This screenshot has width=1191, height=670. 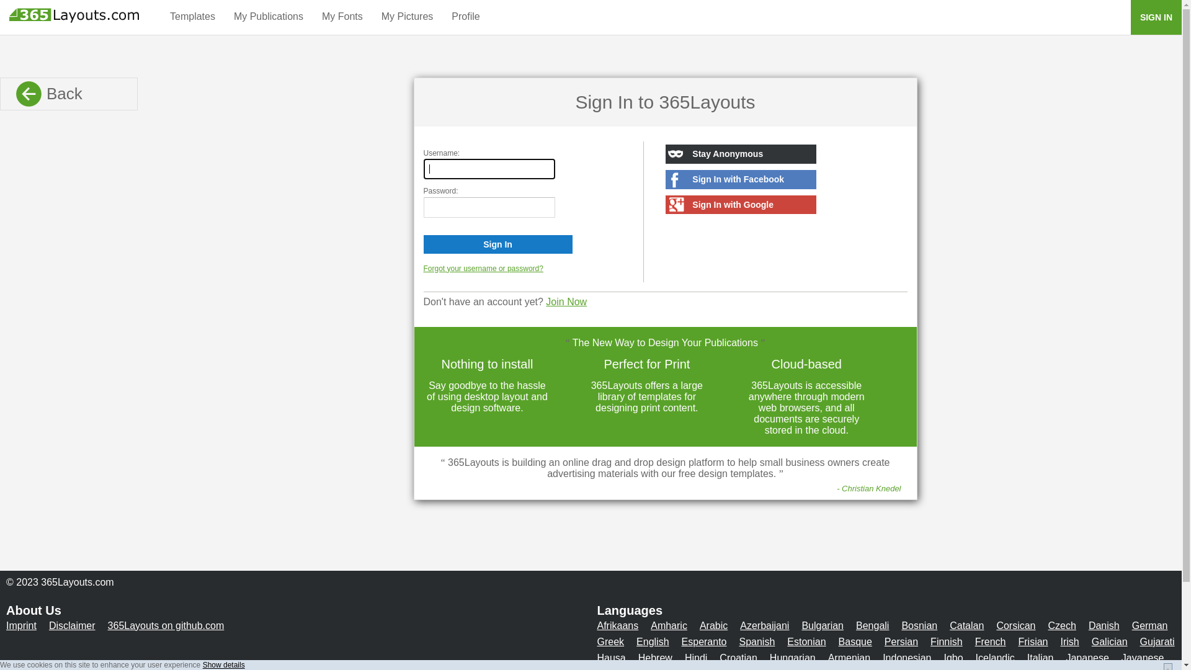 I want to click on Danish, so click(x=1104, y=625).